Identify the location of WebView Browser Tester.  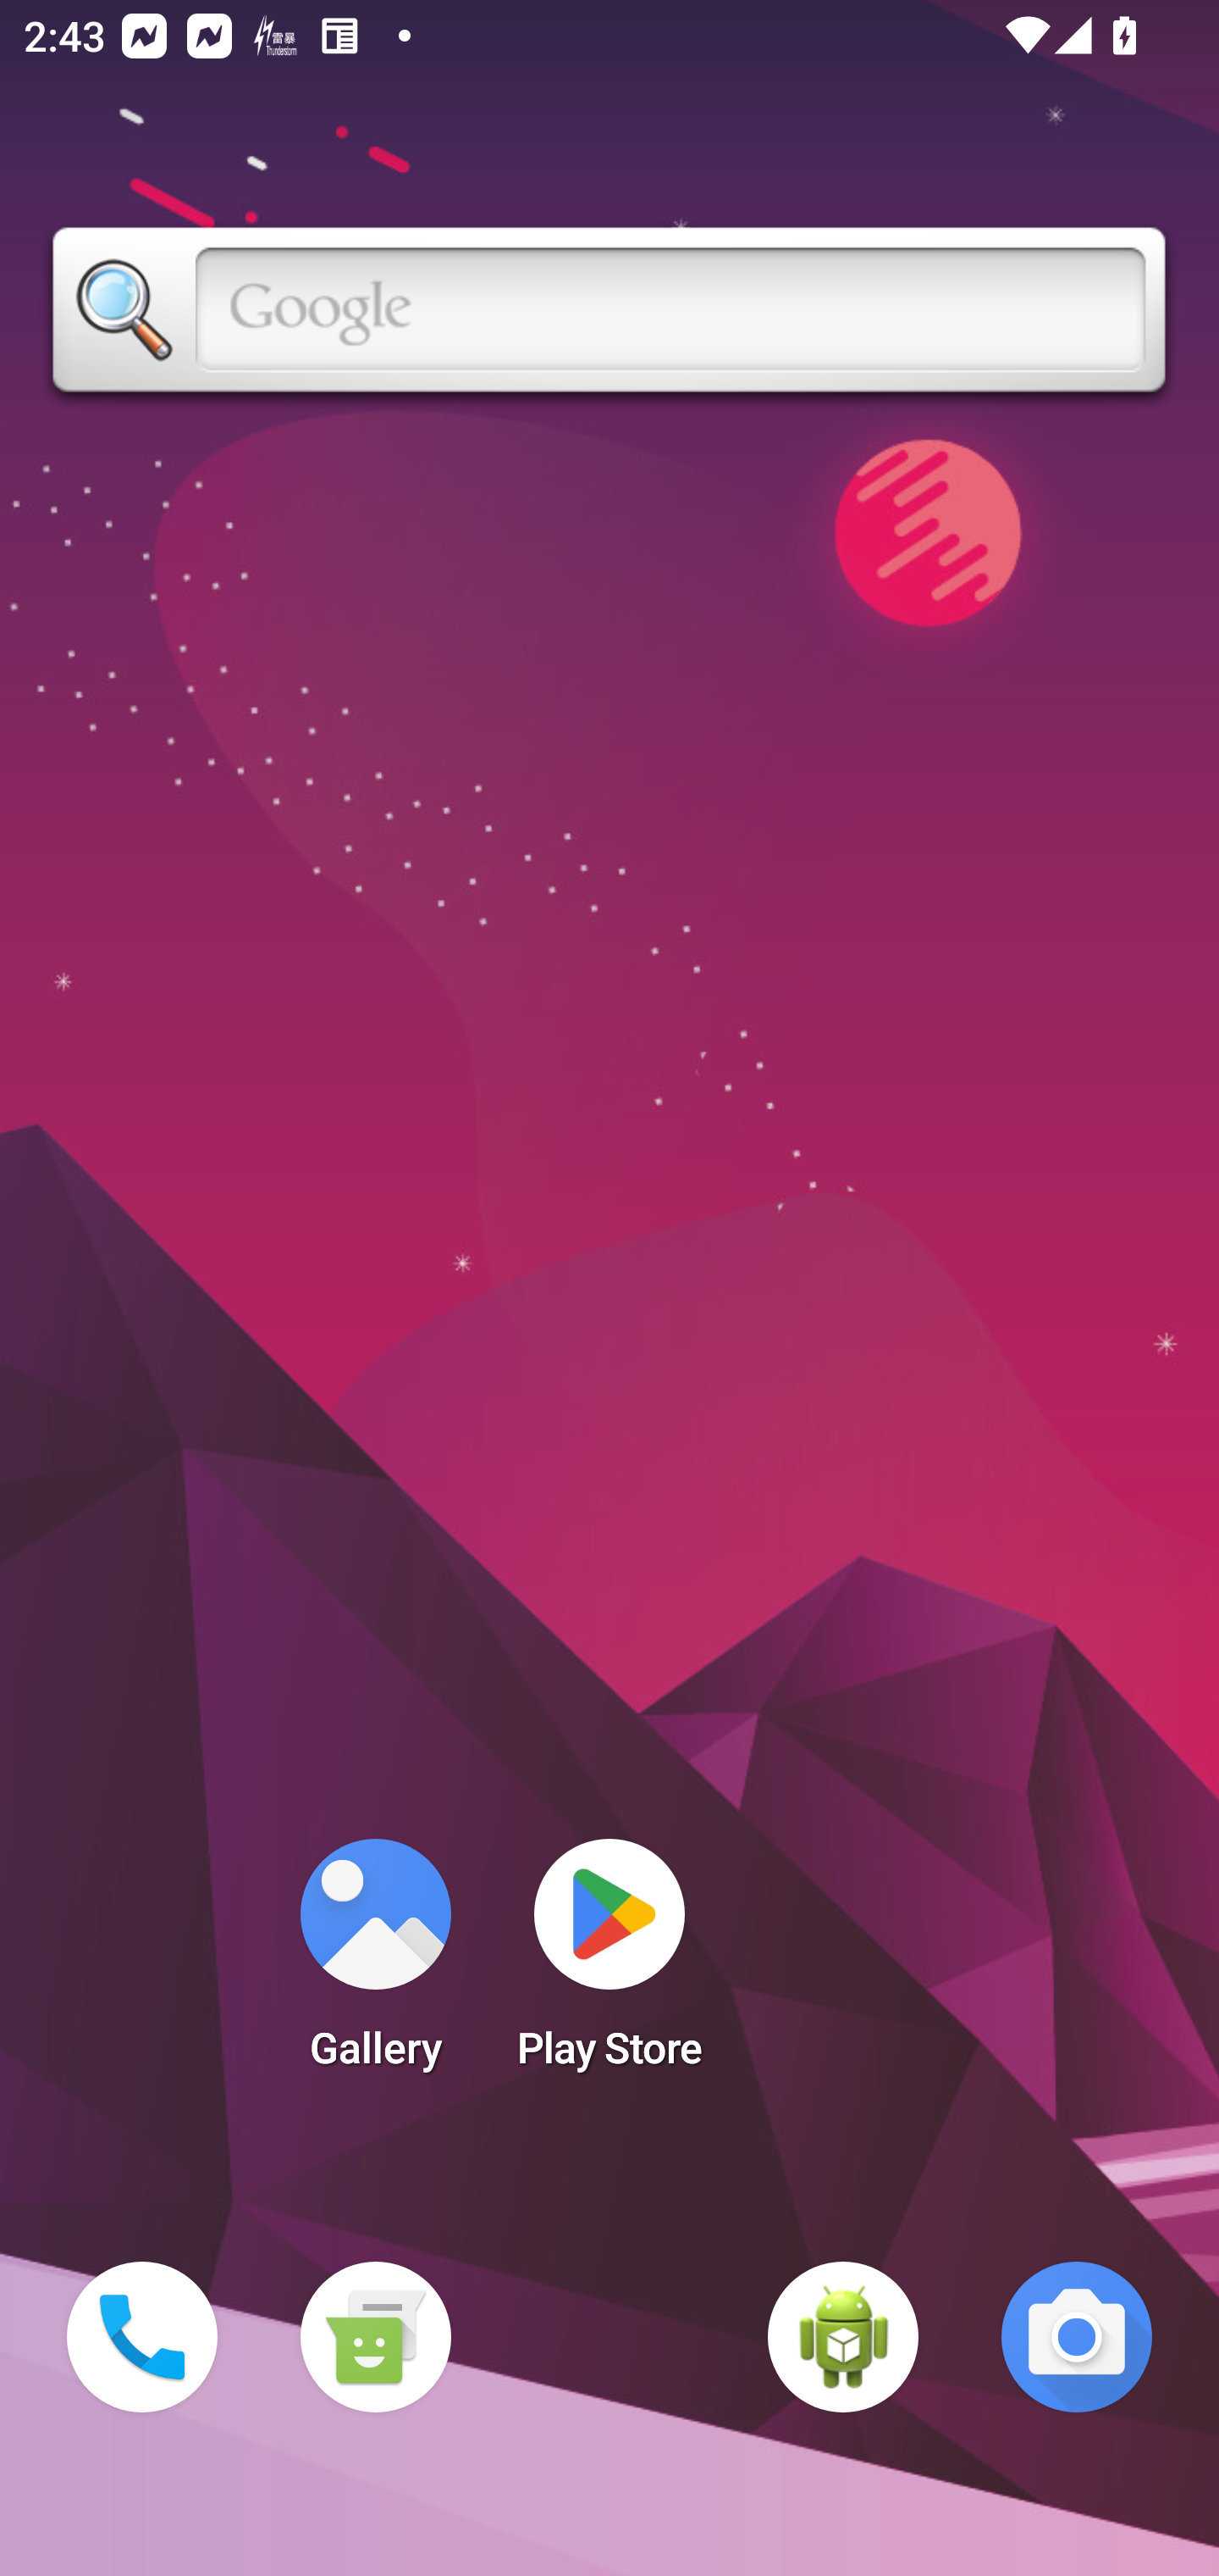
(843, 2337).